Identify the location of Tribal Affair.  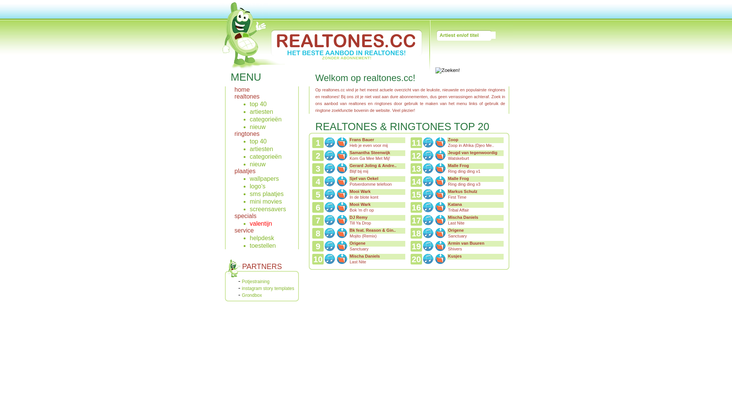
(458, 210).